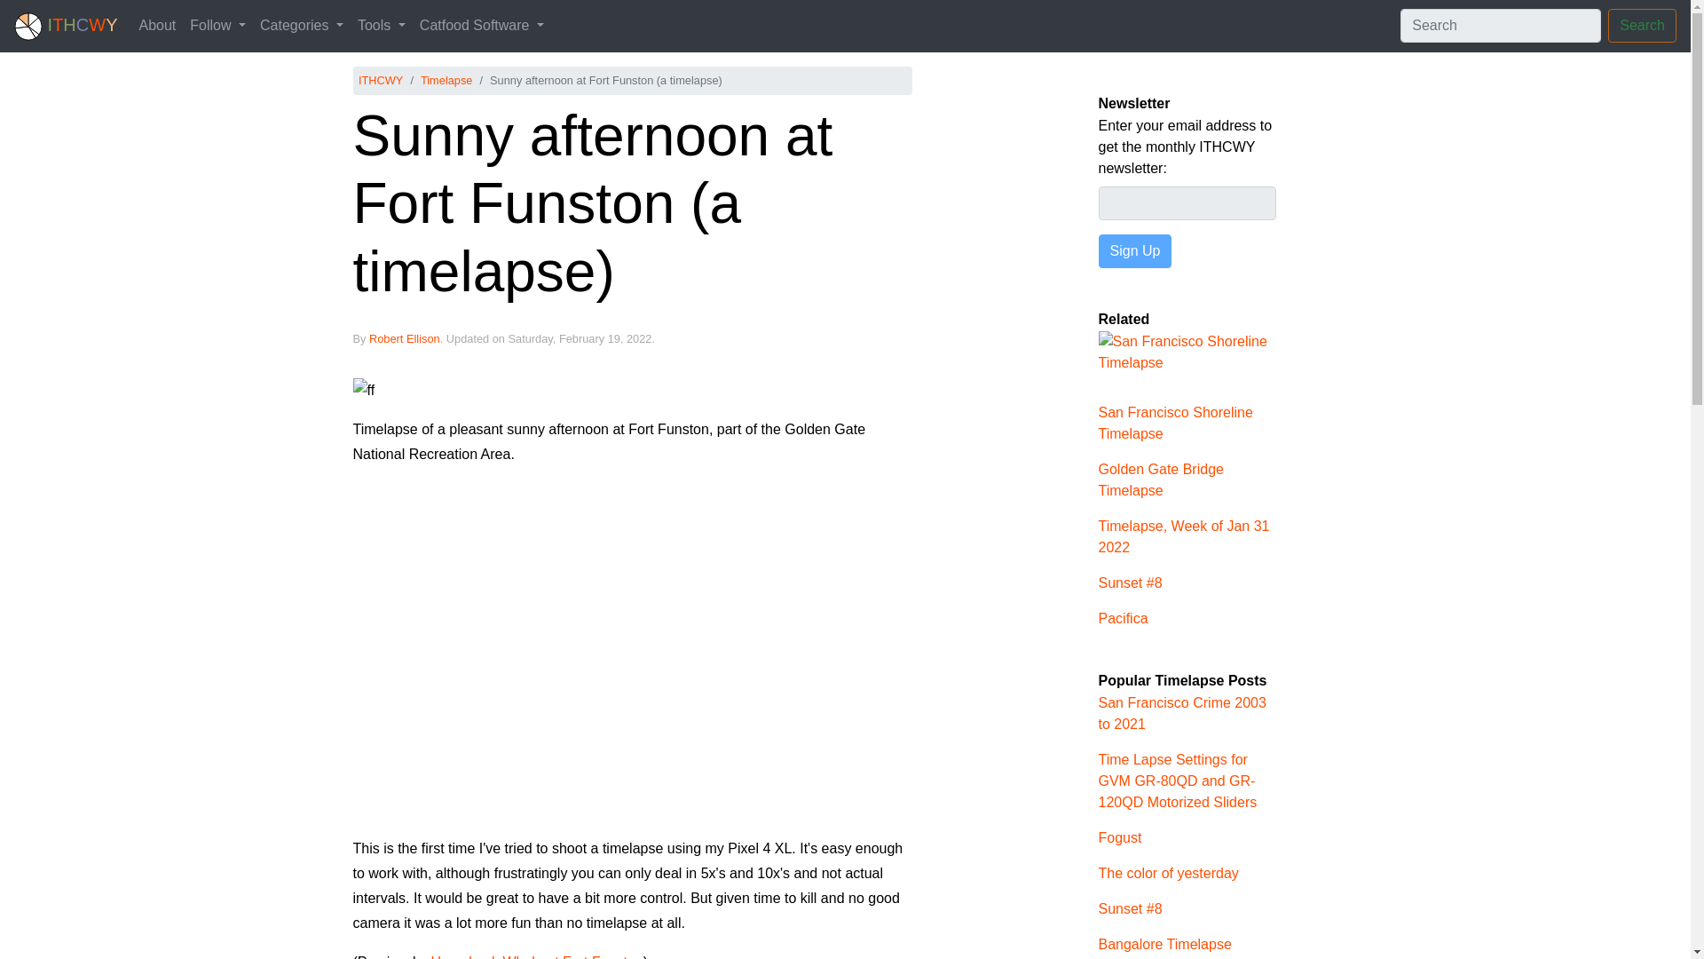 This screenshot has width=1704, height=959. Describe the element at coordinates (1642, 25) in the screenshot. I see `Search` at that location.